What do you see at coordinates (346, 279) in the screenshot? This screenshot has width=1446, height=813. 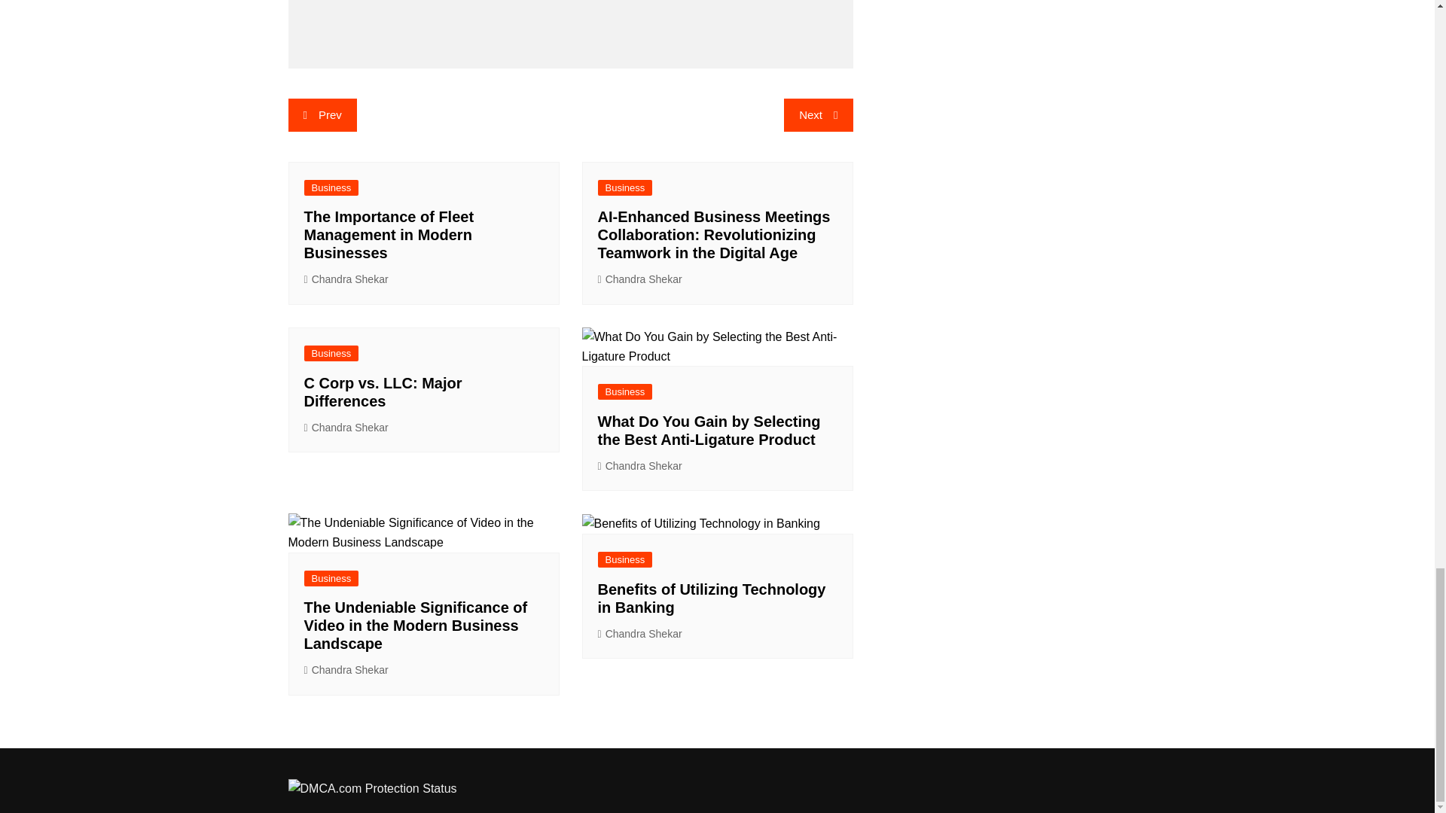 I see `Chandra Shekar` at bounding box center [346, 279].